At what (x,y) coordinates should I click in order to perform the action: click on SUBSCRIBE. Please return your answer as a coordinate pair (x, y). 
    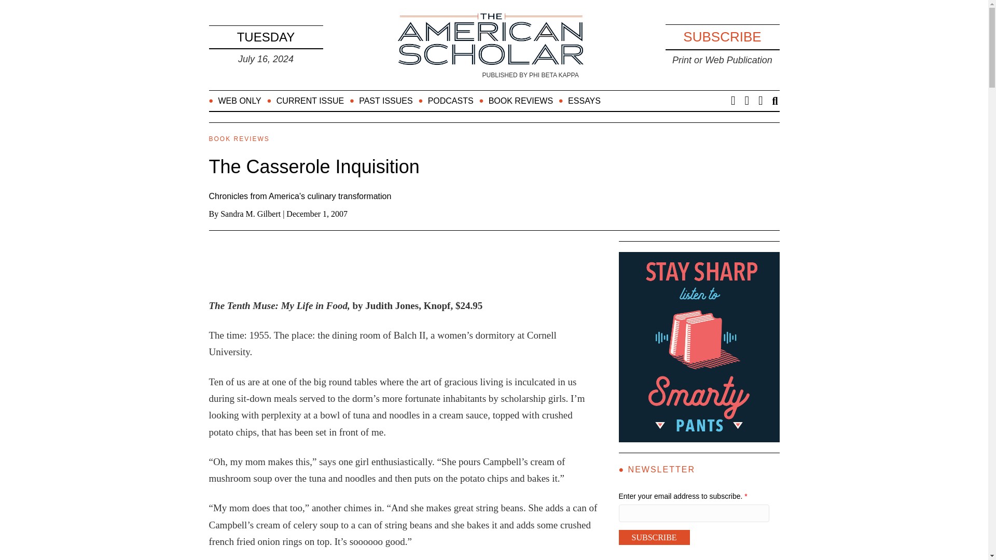
    Looking at the image, I should click on (722, 37).